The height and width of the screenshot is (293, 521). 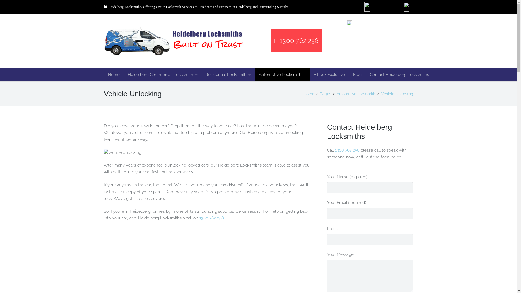 I want to click on Blog, so click(x=357, y=75).